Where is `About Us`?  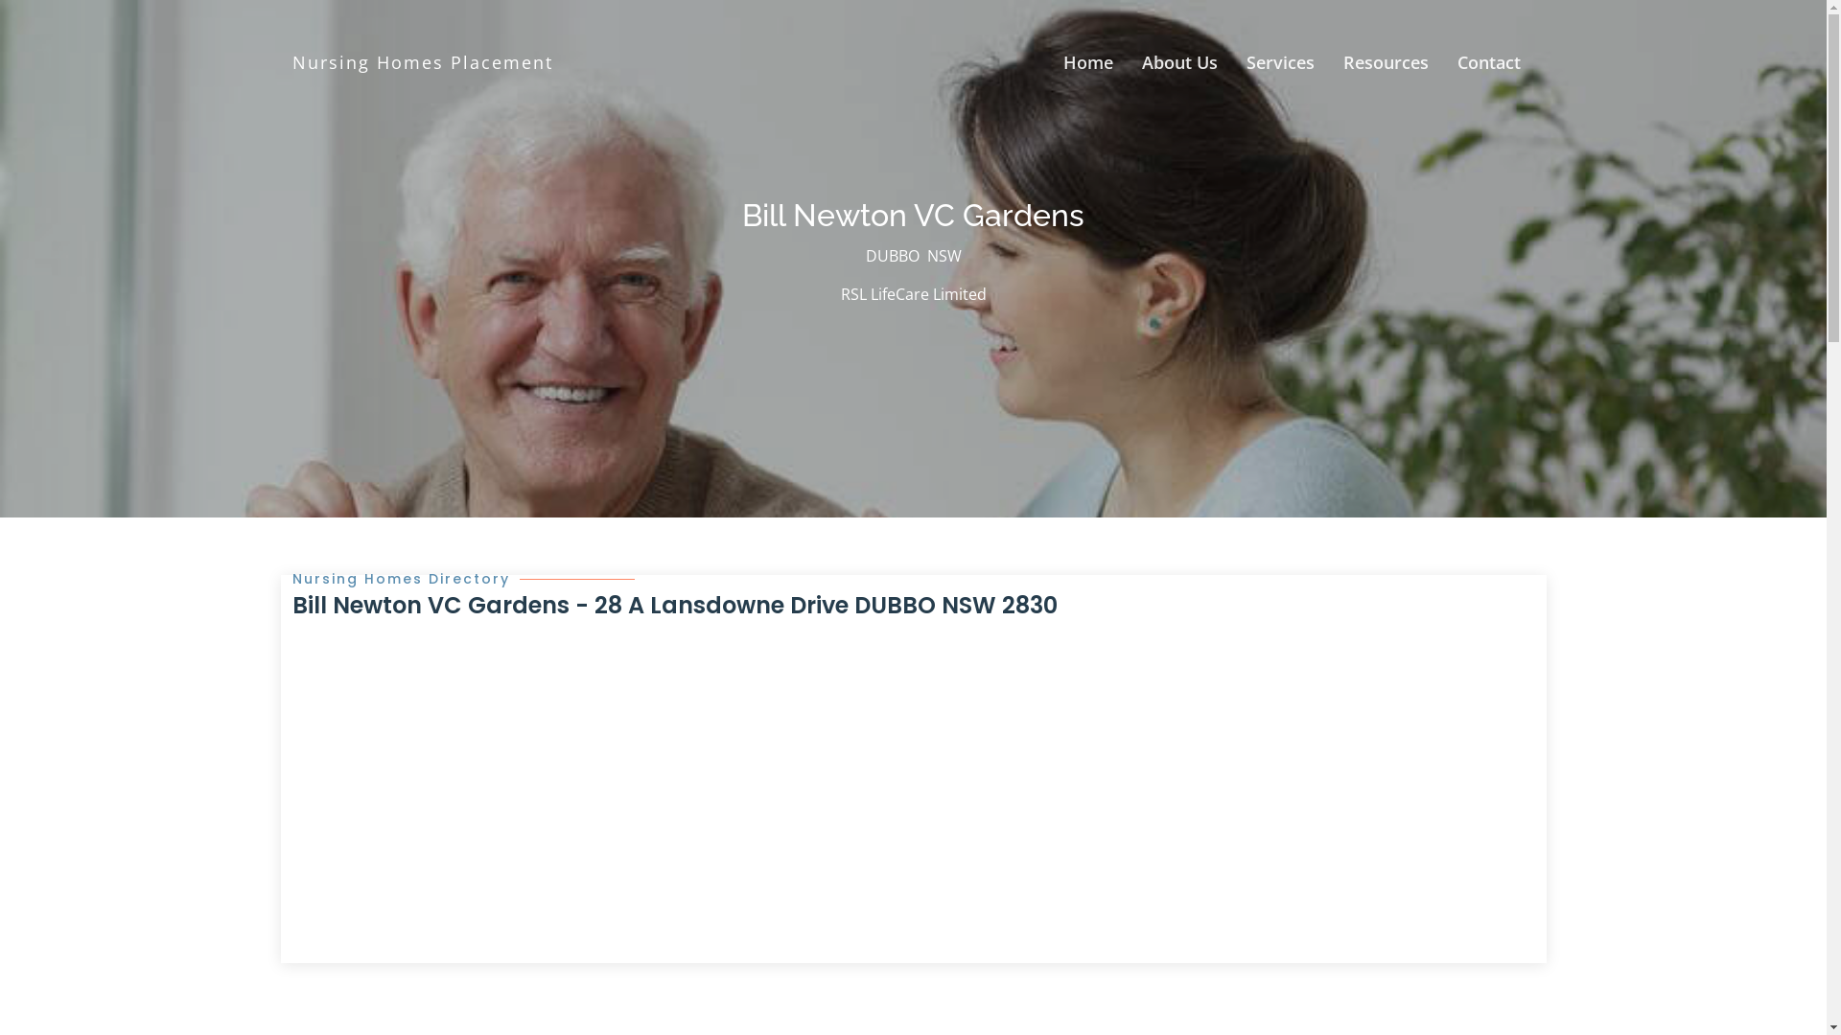 About Us is located at coordinates (1179, 63).